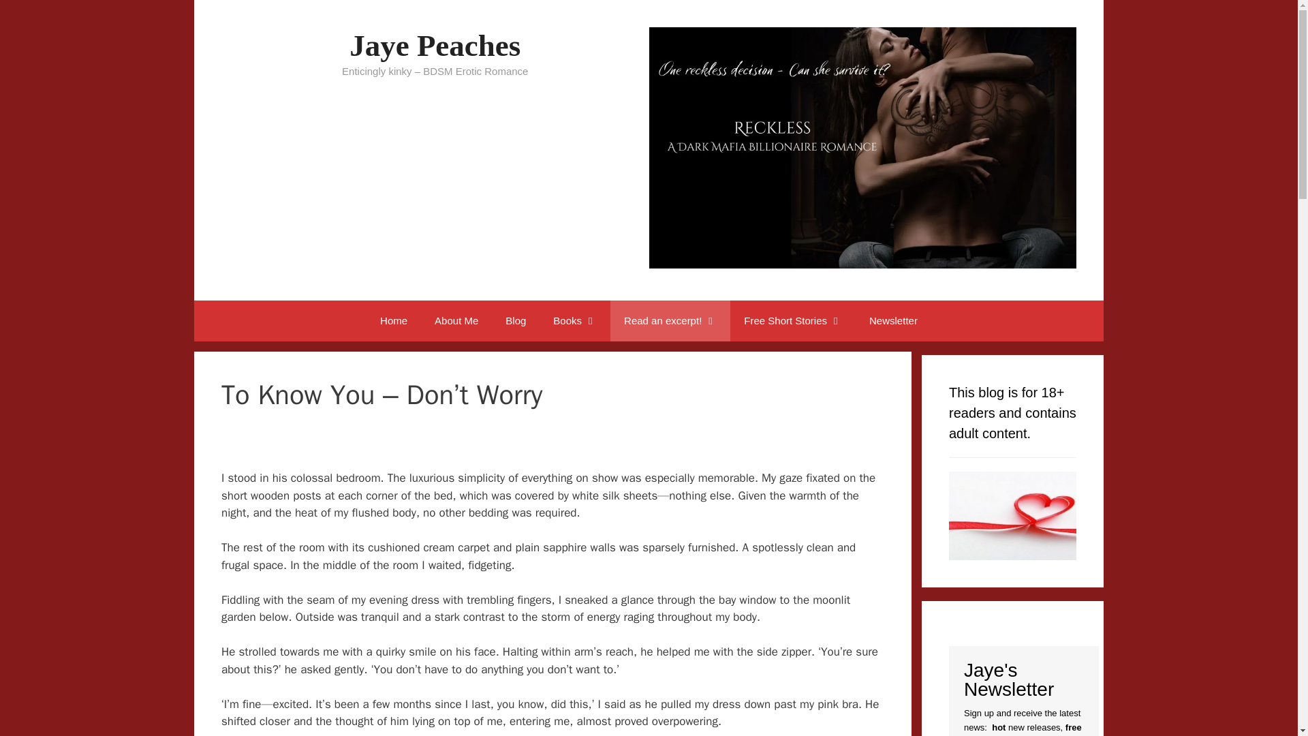  Describe the element at coordinates (515, 320) in the screenshot. I see `Blog` at that location.